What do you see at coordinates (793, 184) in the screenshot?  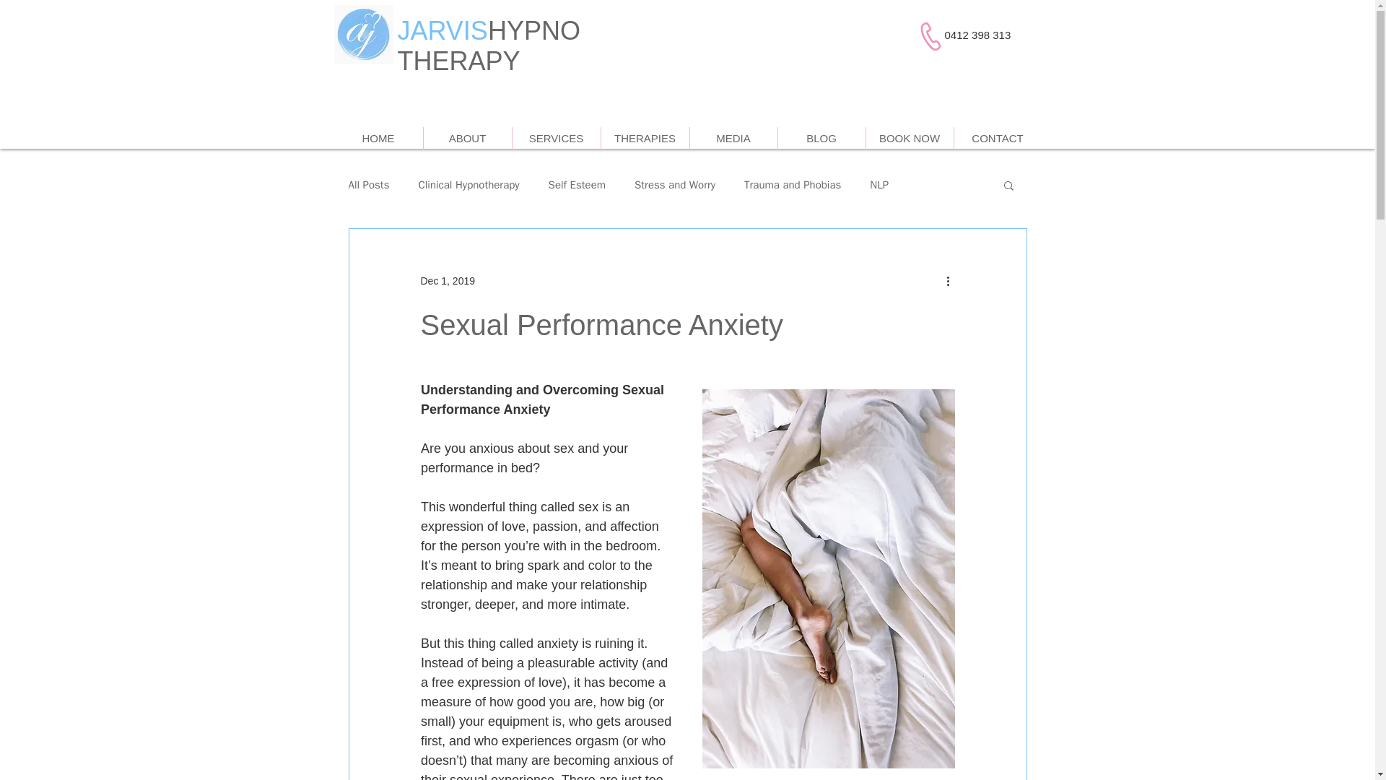 I see `Trauma and Phobias` at bounding box center [793, 184].